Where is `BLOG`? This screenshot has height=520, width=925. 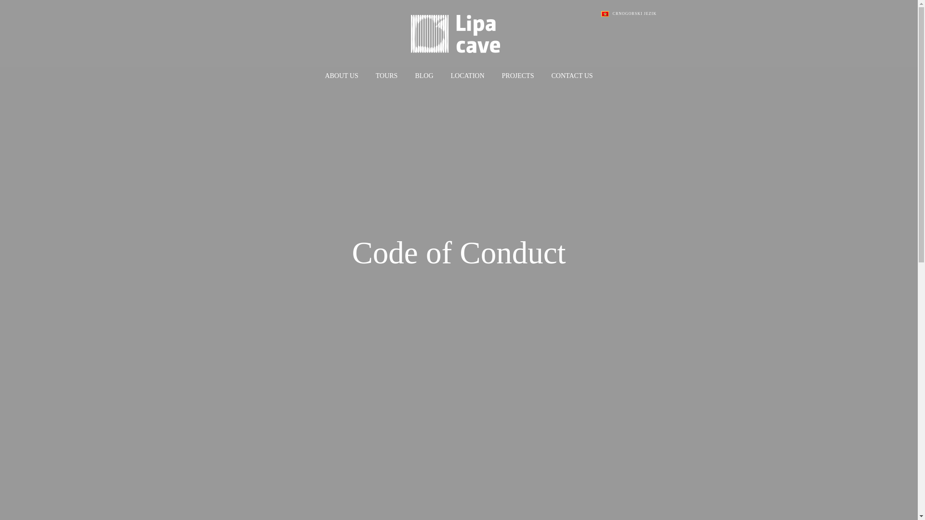
BLOG is located at coordinates (423, 76).